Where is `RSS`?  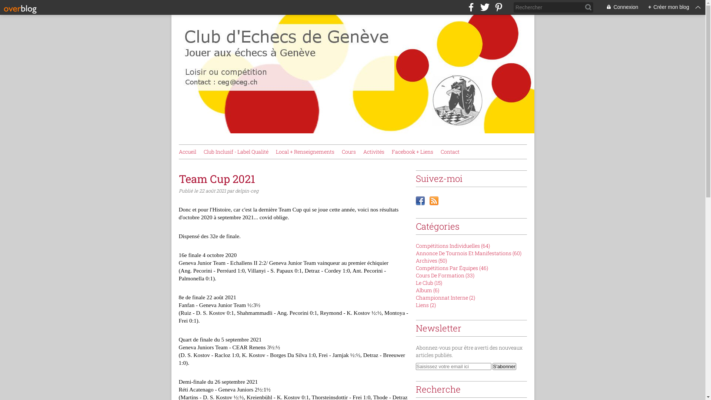 RSS is located at coordinates (434, 201).